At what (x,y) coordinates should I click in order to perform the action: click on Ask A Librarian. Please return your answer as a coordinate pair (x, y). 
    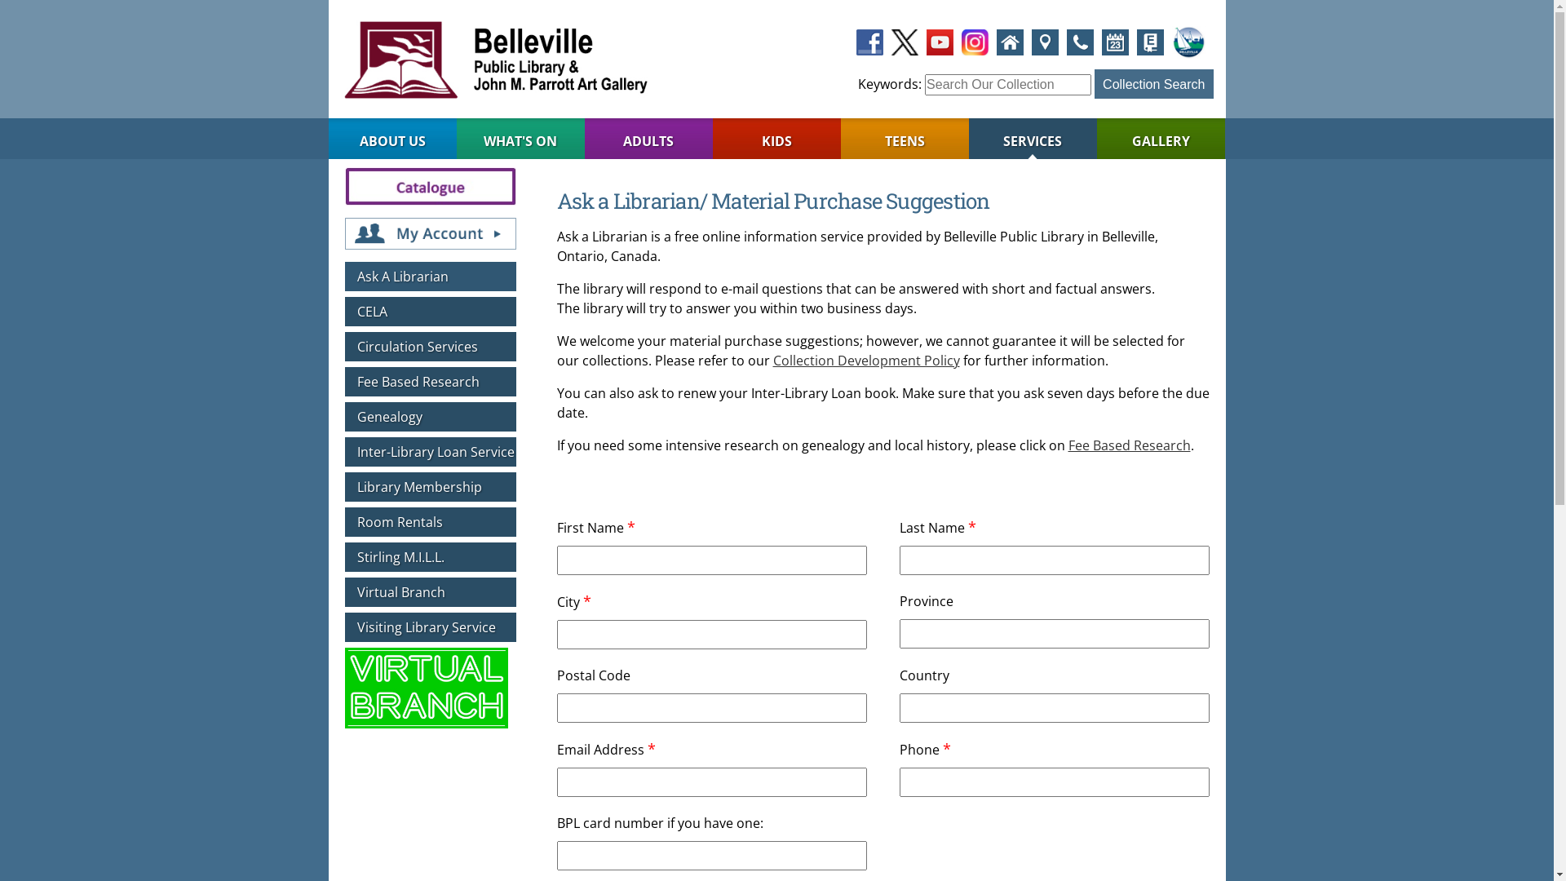
    Looking at the image, I should click on (430, 277).